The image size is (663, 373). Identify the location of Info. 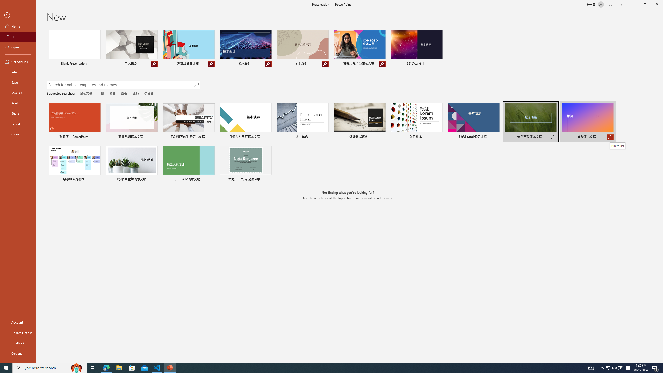
(18, 72).